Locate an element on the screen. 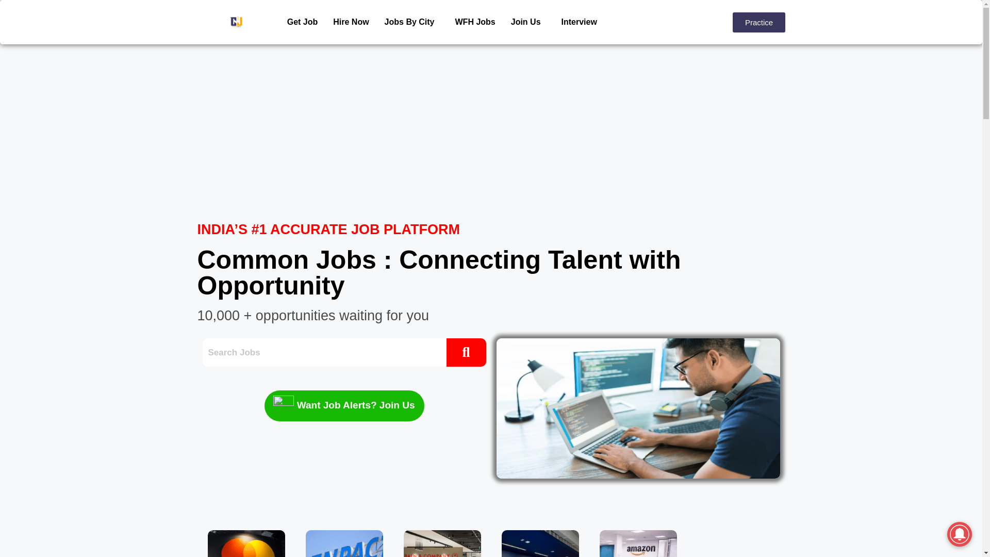  Hire Now is located at coordinates (351, 22).